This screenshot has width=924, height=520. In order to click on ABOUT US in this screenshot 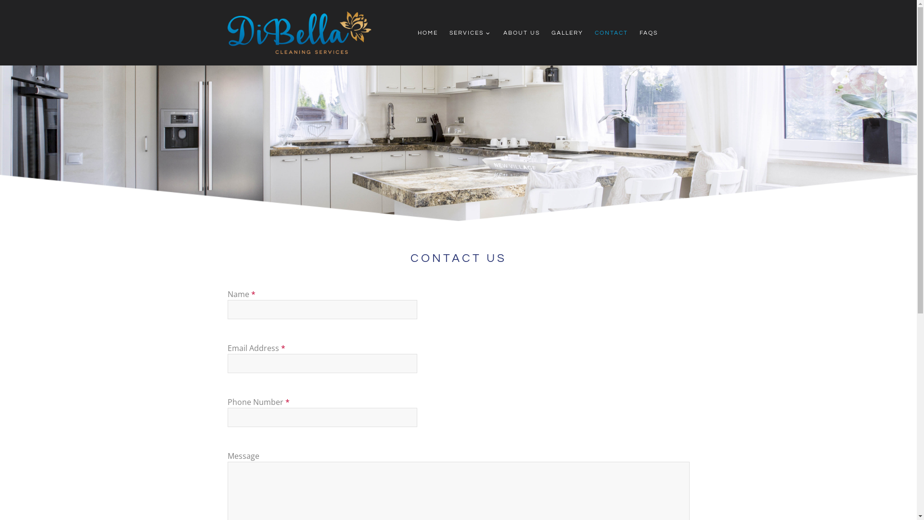, I will do `click(522, 33)`.